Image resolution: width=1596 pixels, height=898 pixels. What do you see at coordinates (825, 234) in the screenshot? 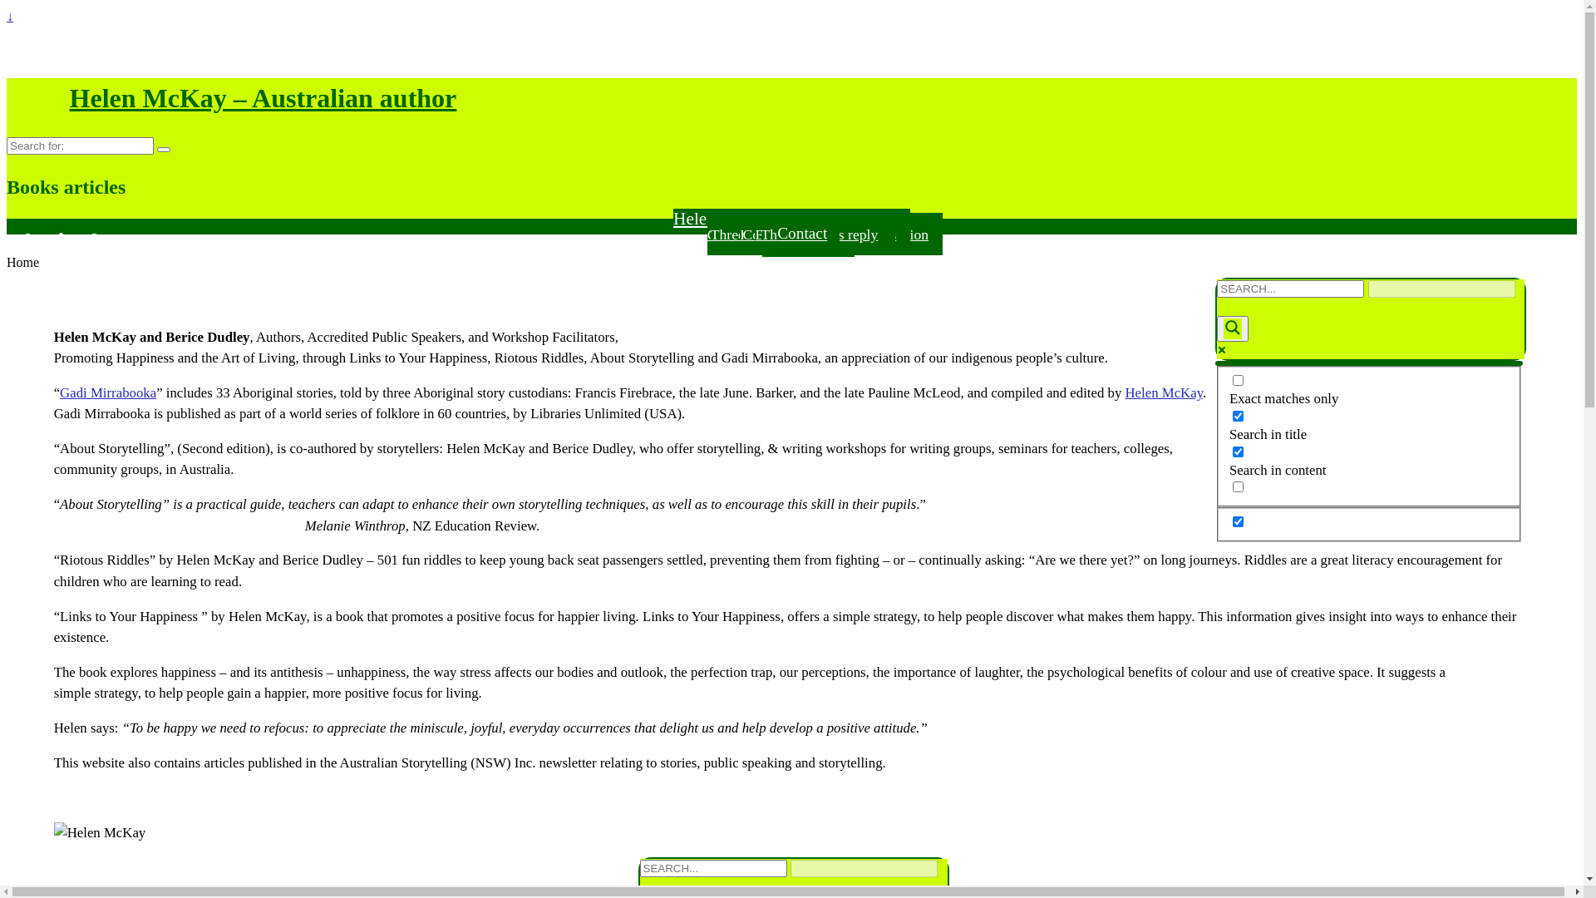
I see `Rhyme, Rhythm, and Repetition` at bounding box center [825, 234].